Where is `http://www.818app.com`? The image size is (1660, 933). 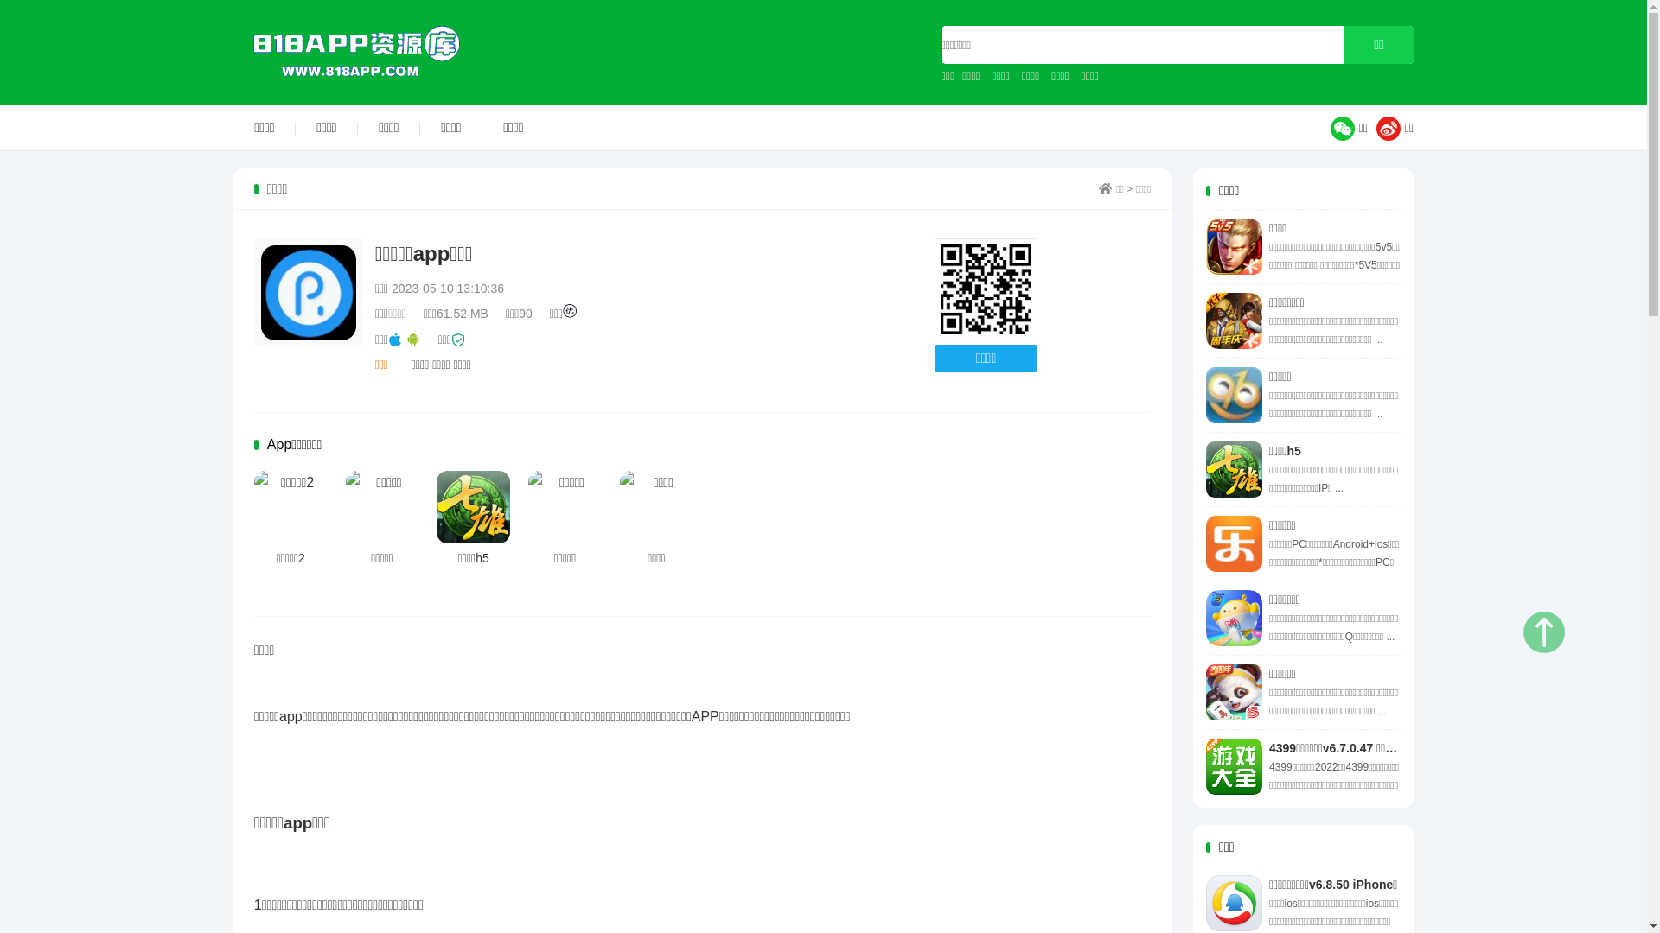
http://www.818app.com is located at coordinates (986, 290).